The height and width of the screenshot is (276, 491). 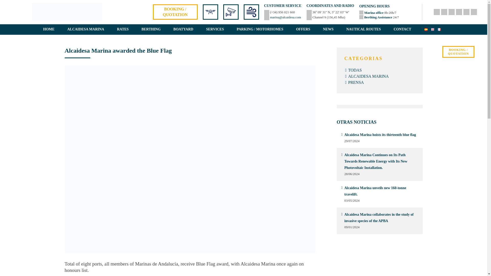 I want to click on ALCAIDESA MARINA, so click(x=86, y=29).